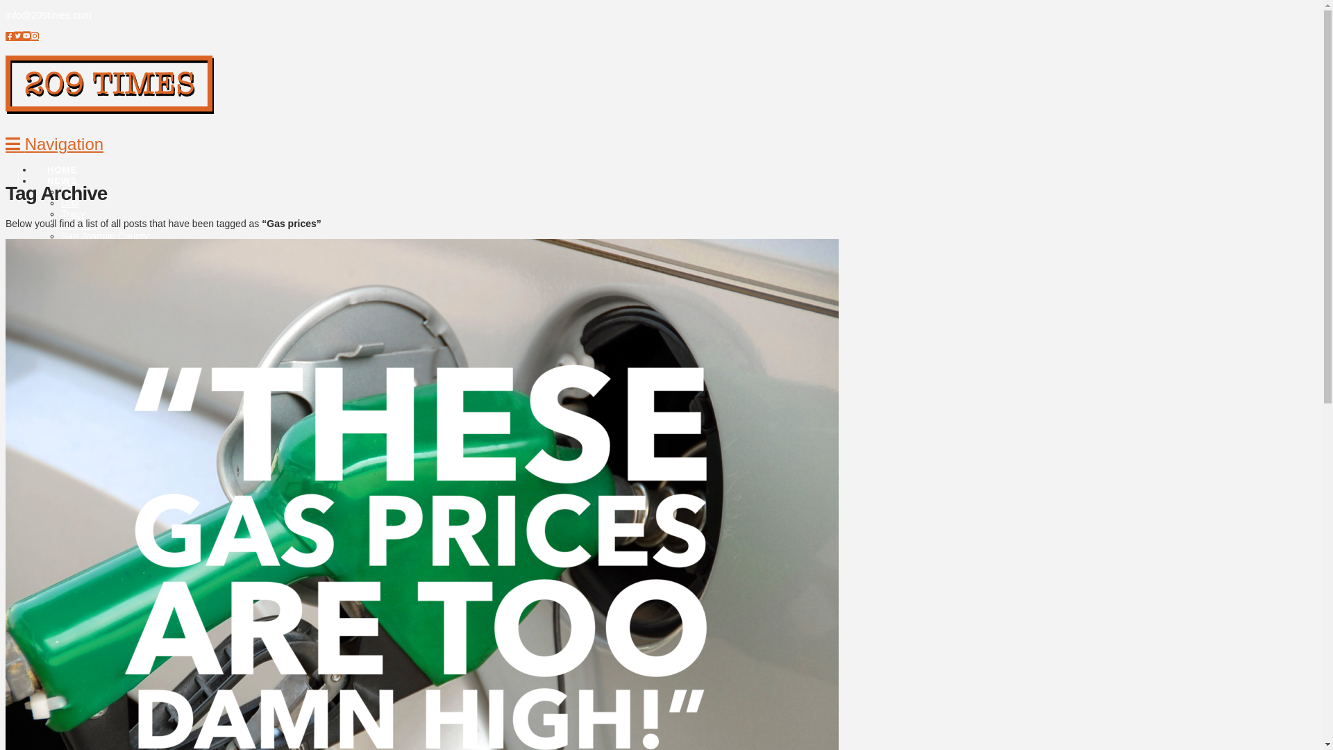 This screenshot has width=1333, height=750. Describe the element at coordinates (70, 203) in the screenshot. I see `Lodi` at that location.